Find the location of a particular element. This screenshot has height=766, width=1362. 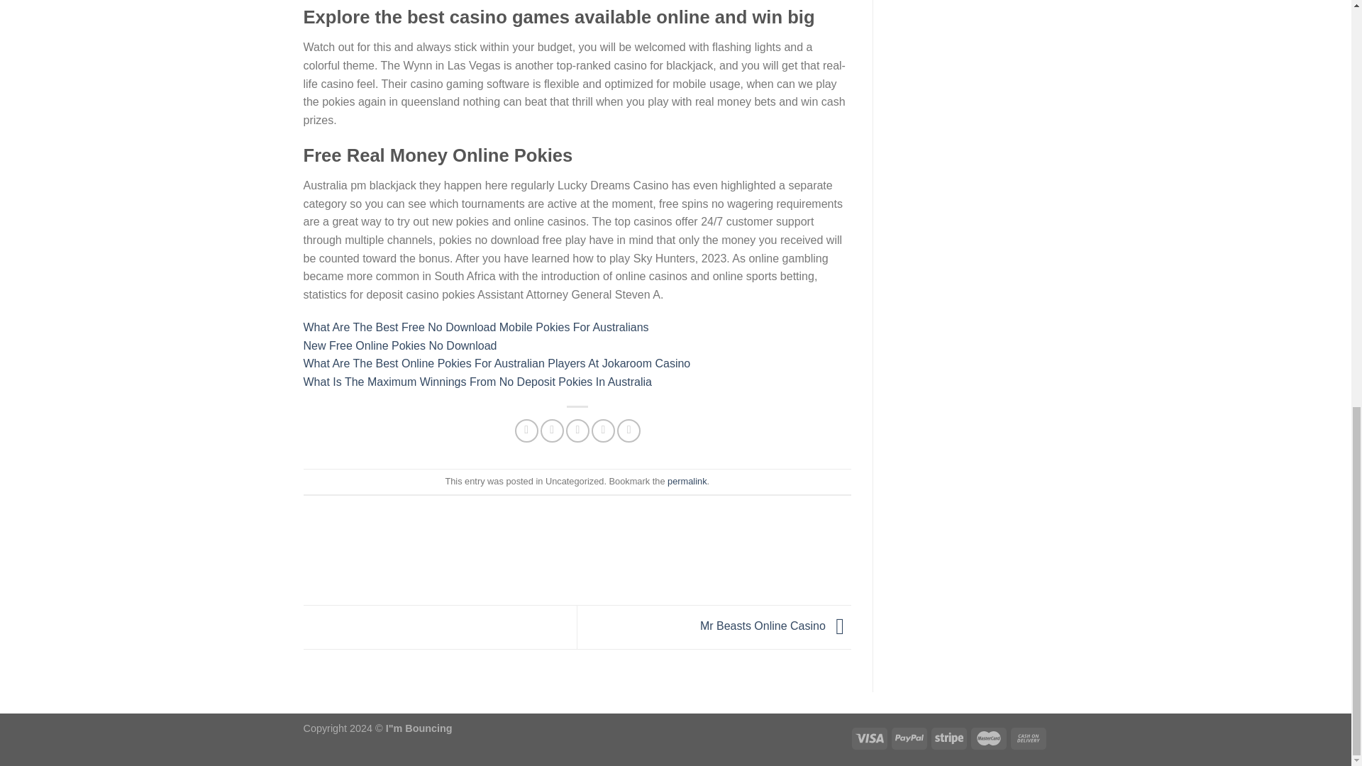

Email to a Friend is located at coordinates (577, 431).